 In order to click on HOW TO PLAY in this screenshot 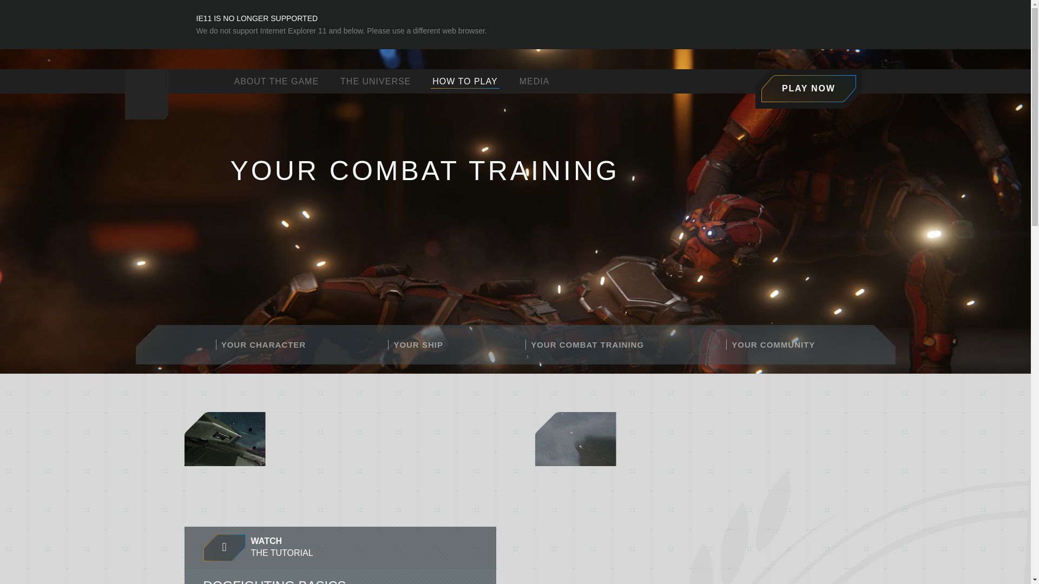, I will do `click(464, 81)`.